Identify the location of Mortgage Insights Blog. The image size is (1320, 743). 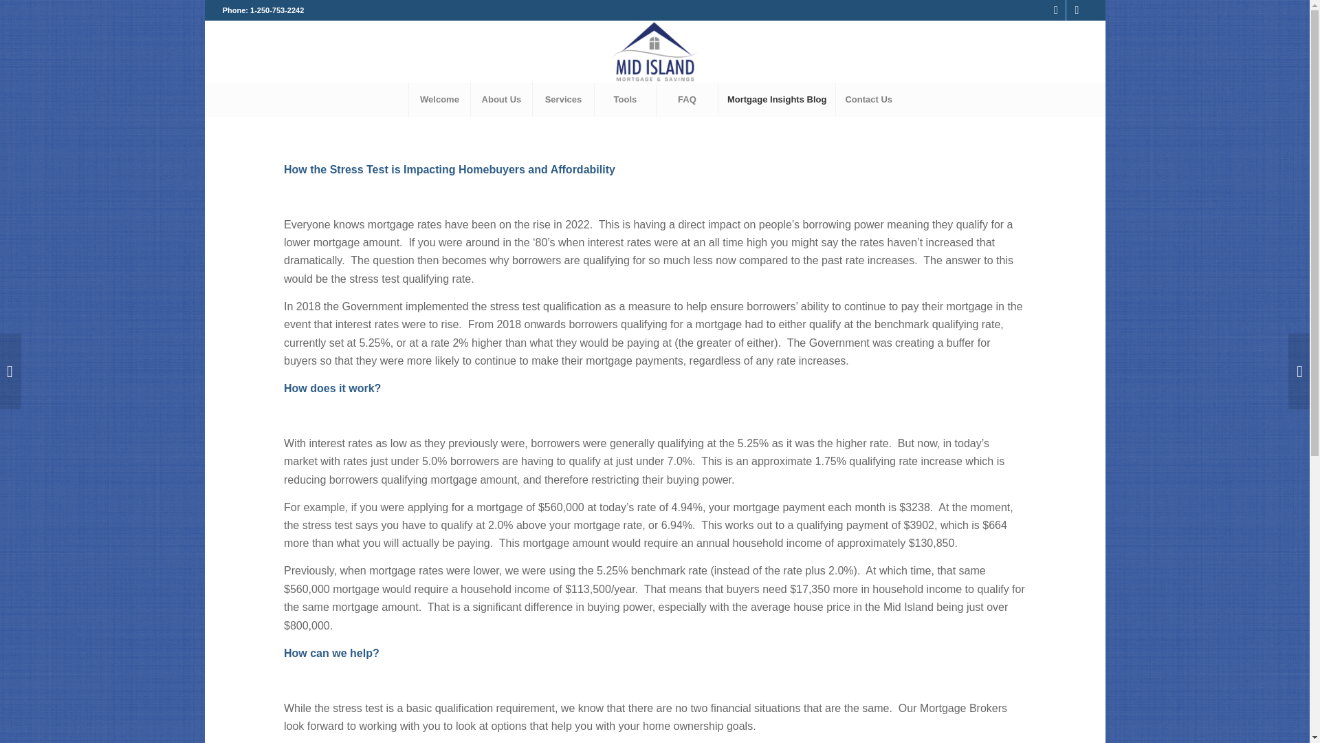
(777, 99).